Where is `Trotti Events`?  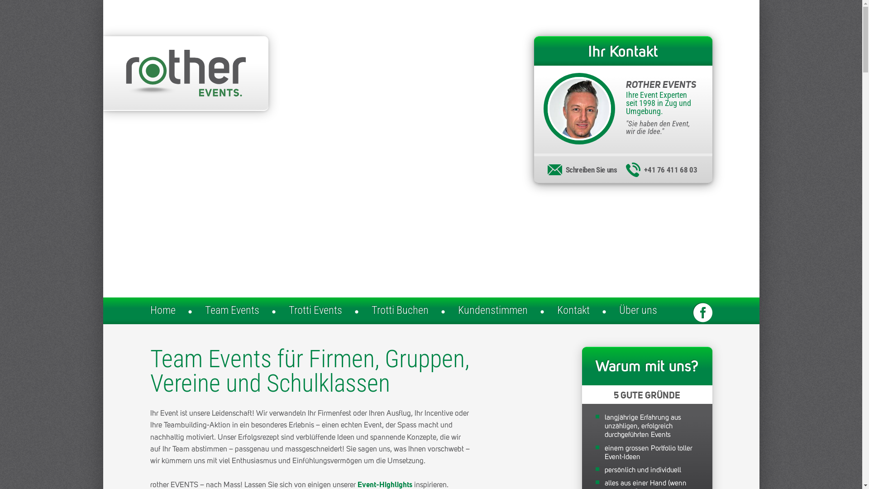 Trotti Events is located at coordinates (315, 311).